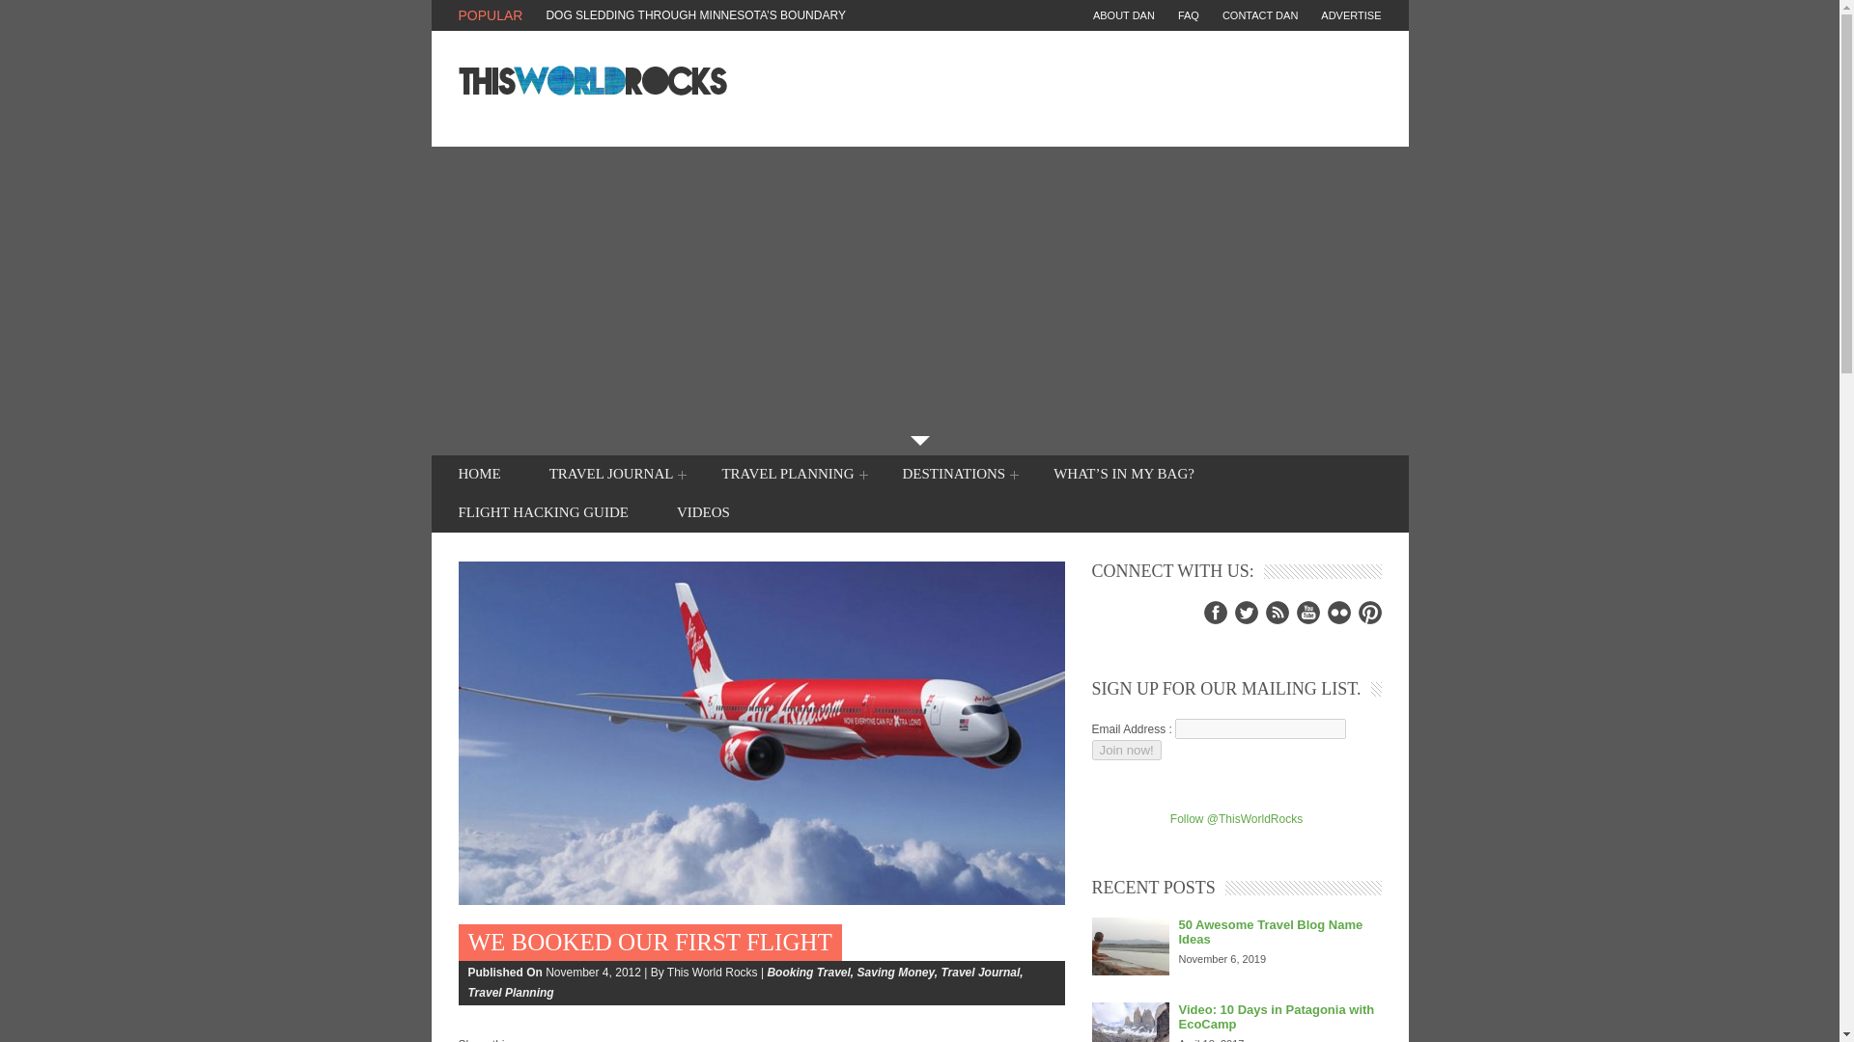 The image size is (1854, 1042). I want to click on Travel Blog Advertising Options, so click(1339, 15).